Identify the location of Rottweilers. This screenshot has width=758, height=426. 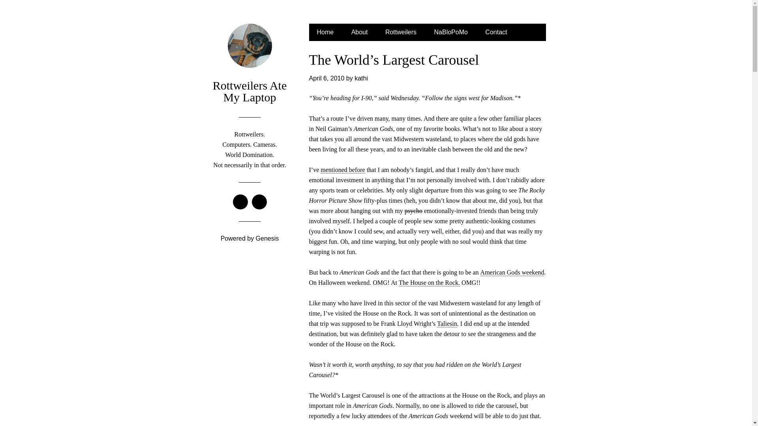
(401, 32).